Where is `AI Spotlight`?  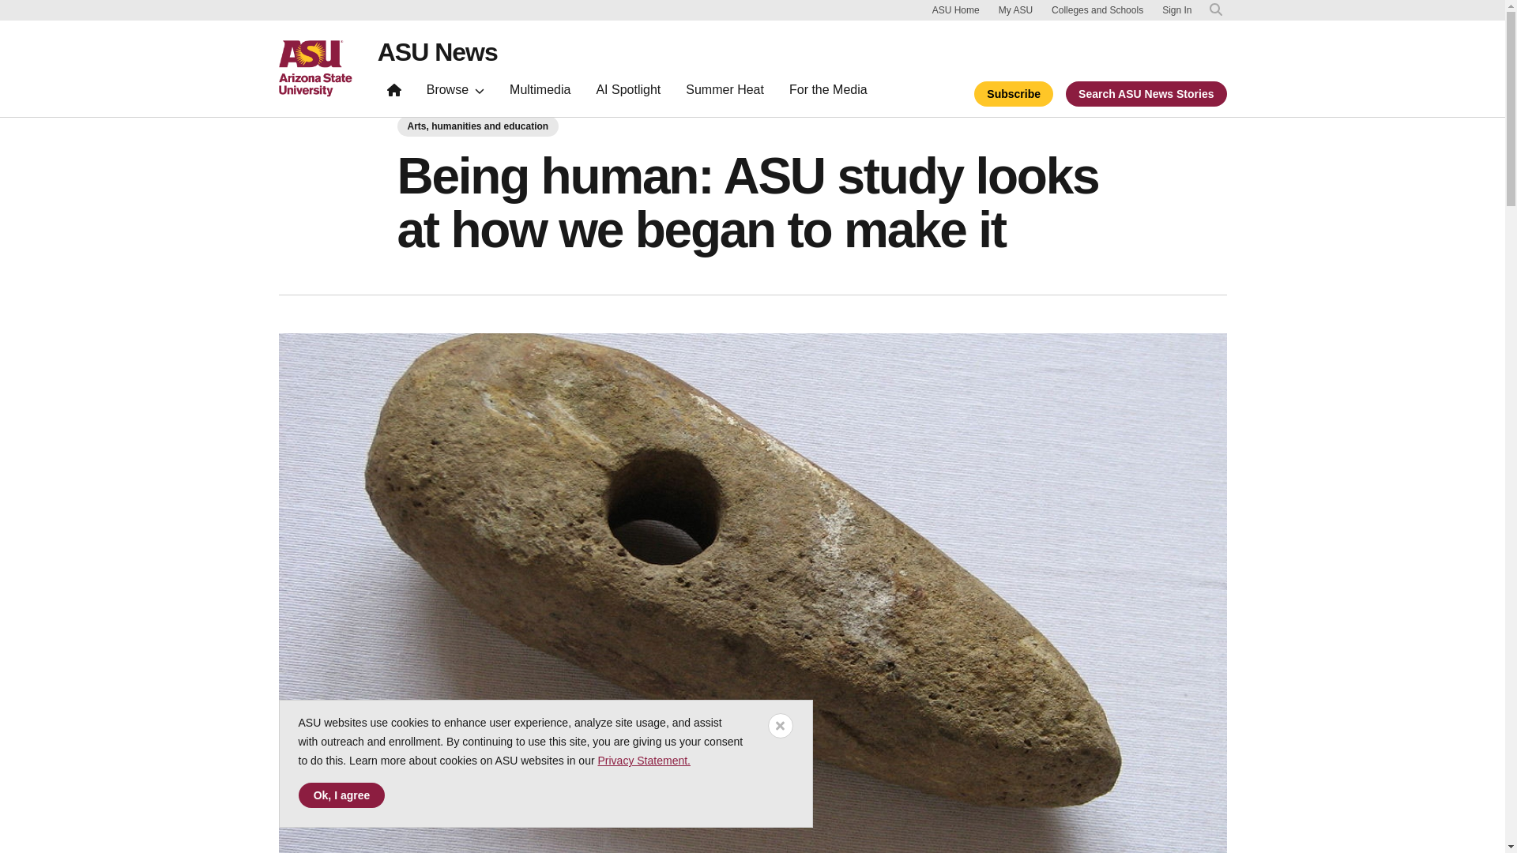 AI Spotlight is located at coordinates (627, 93).